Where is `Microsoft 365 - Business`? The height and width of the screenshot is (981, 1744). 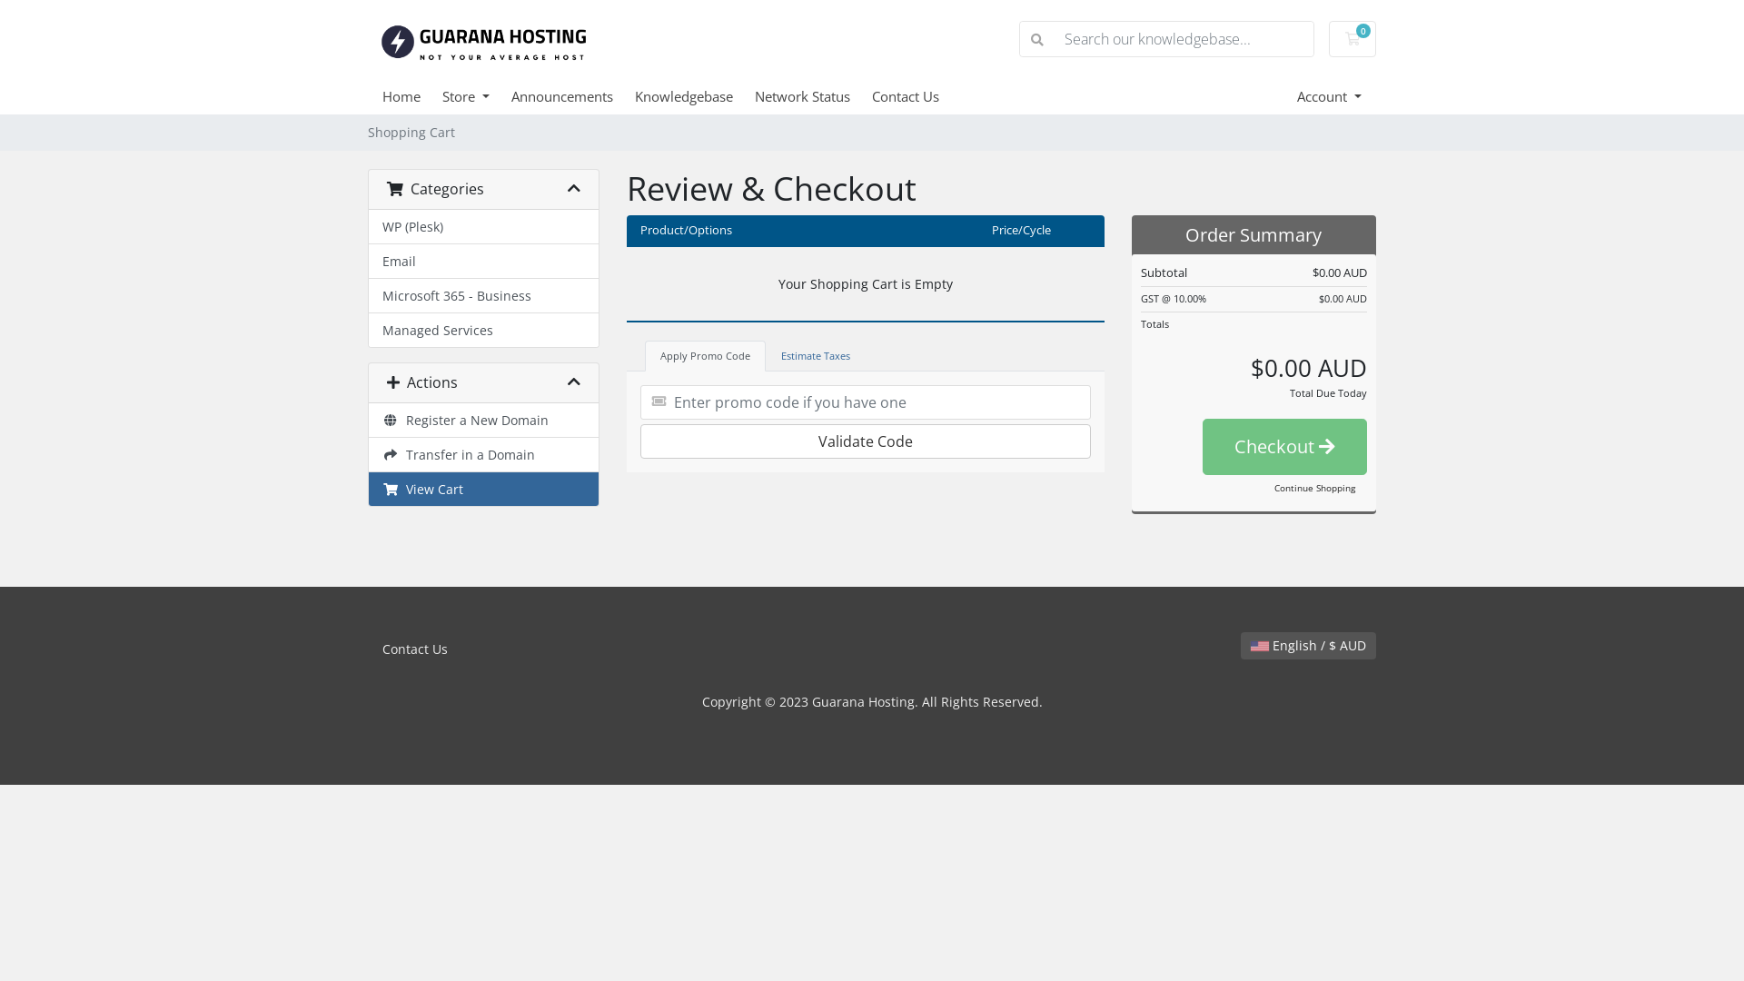 Microsoft 365 - Business is located at coordinates (483, 296).